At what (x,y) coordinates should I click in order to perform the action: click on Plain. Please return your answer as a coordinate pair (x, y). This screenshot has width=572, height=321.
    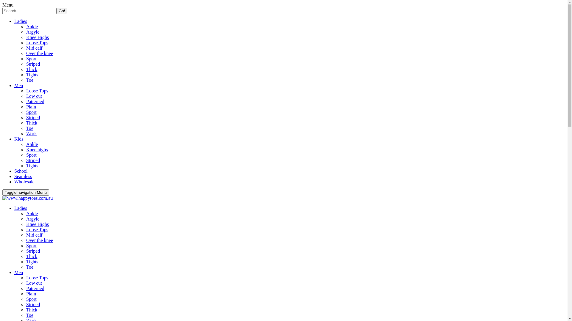
    Looking at the image, I should click on (31, 294).